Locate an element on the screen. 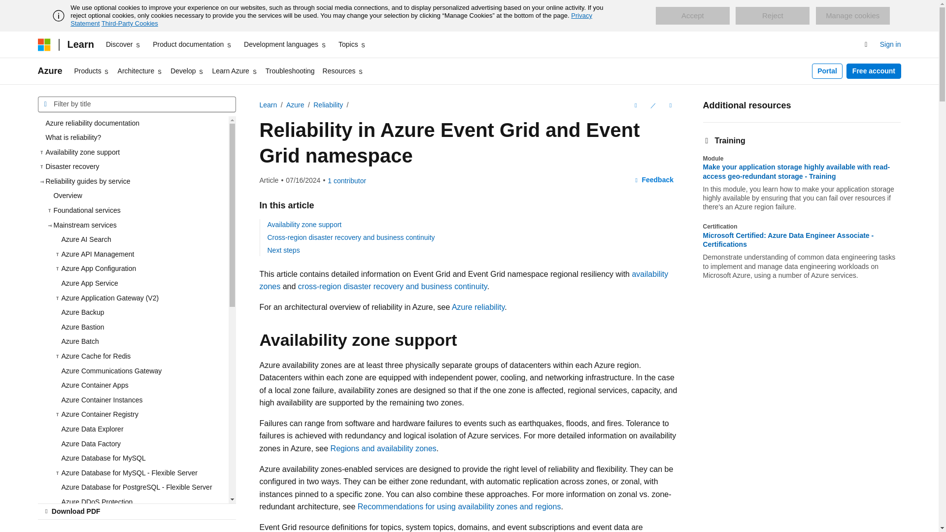  Product documentation is located at coordinates (192, 44).